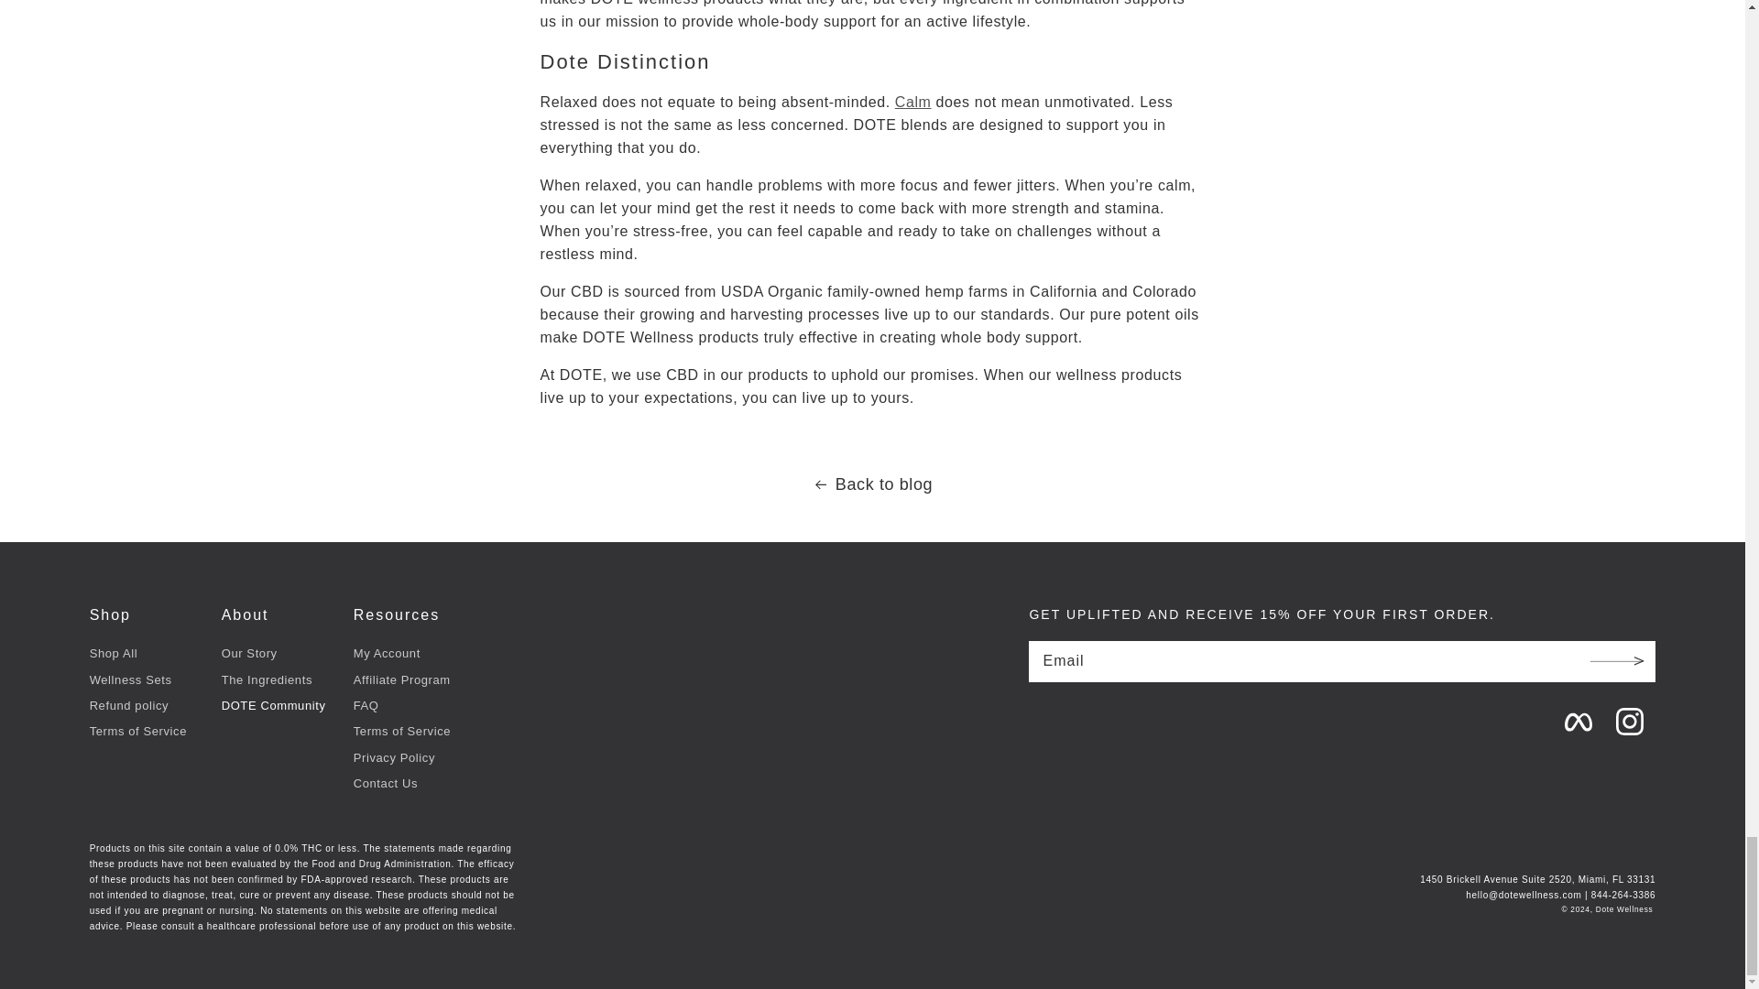  I want to click on Terms of Service, so click(137, 729).